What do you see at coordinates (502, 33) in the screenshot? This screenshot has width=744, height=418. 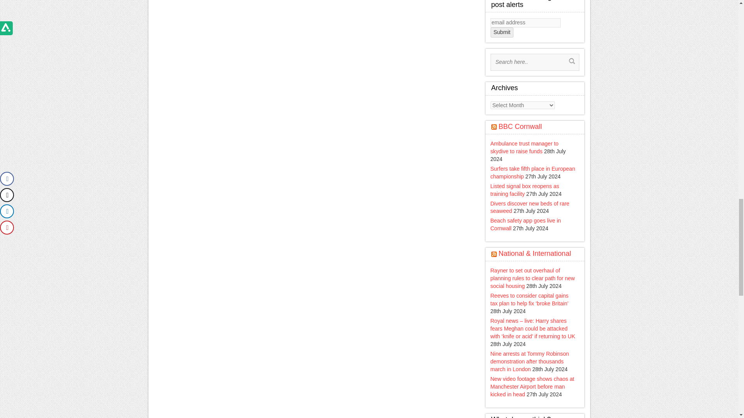 I see `Submit` at bounding box center [502, 33].